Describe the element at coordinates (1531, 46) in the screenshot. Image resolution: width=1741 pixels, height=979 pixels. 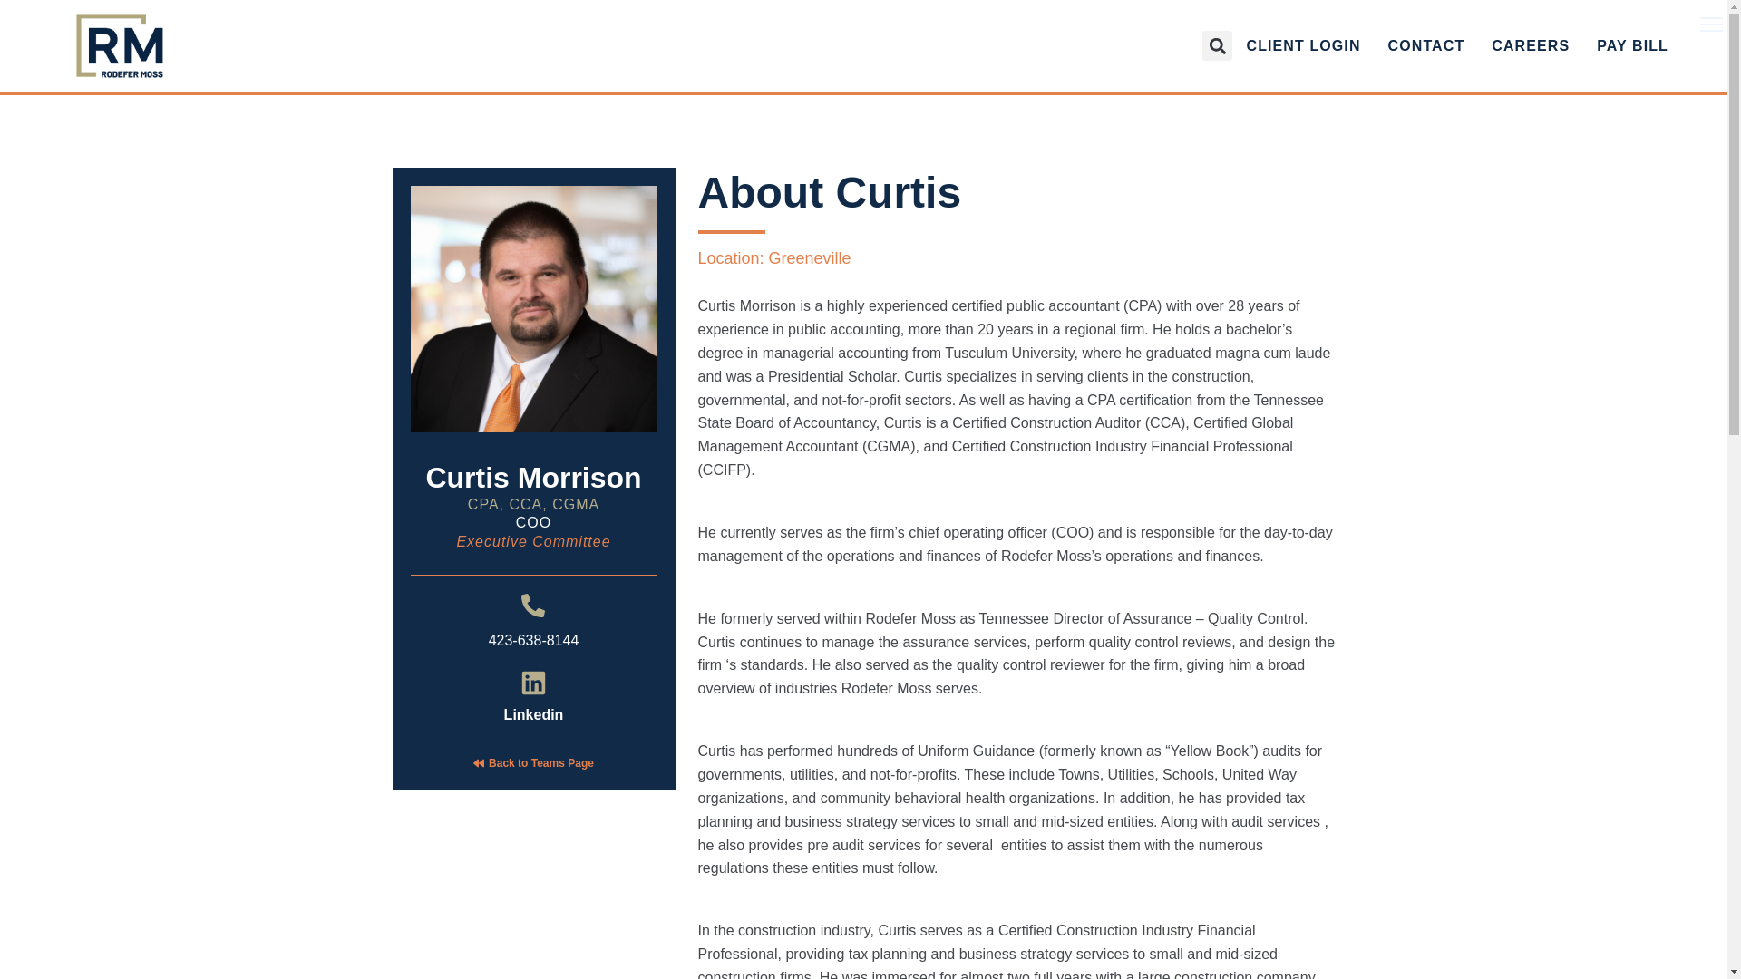
I see `CAREERS` at that location.